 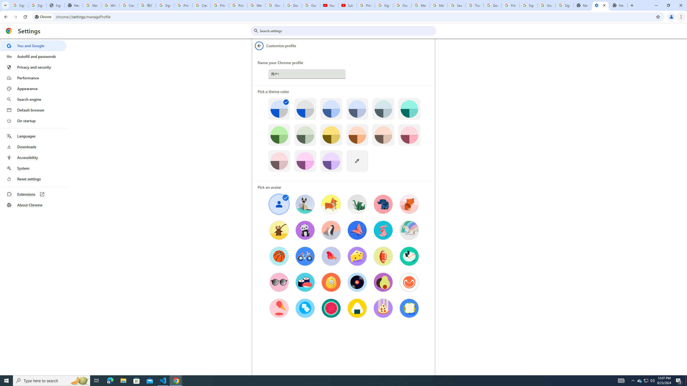 I want to click on Subscriptions - YouTube, so click(x=347, y=5).